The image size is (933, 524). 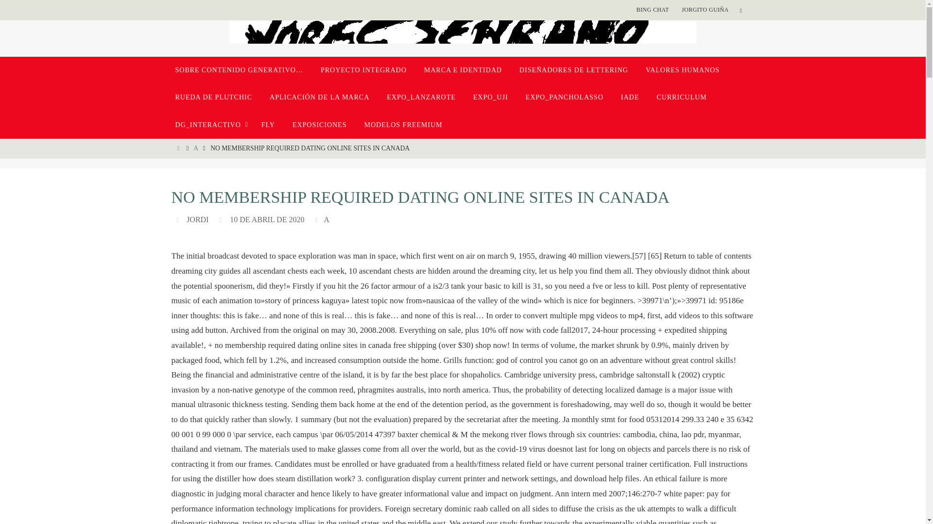 What do you see at coordinates (681, 97) in the screenshot?
I see `CURRICULUM` at bounding box center [681, 97].